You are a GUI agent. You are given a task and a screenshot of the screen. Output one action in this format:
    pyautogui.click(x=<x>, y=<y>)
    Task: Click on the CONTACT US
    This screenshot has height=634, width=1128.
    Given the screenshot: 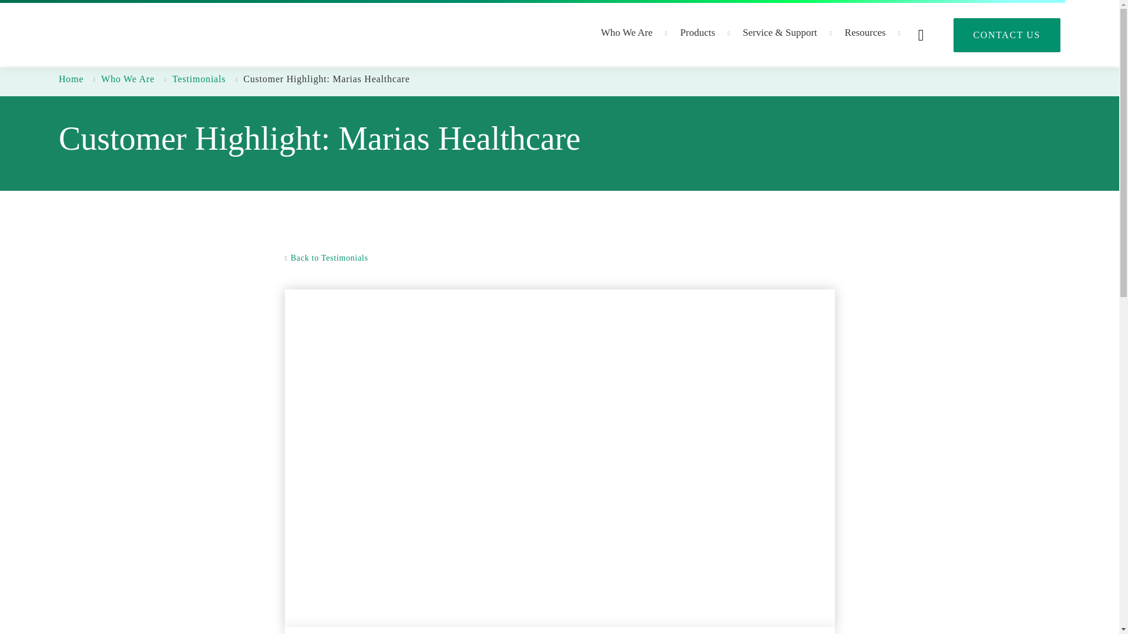 What is the action you would take?
    pyautogui.click(x=1006, y=35)
    